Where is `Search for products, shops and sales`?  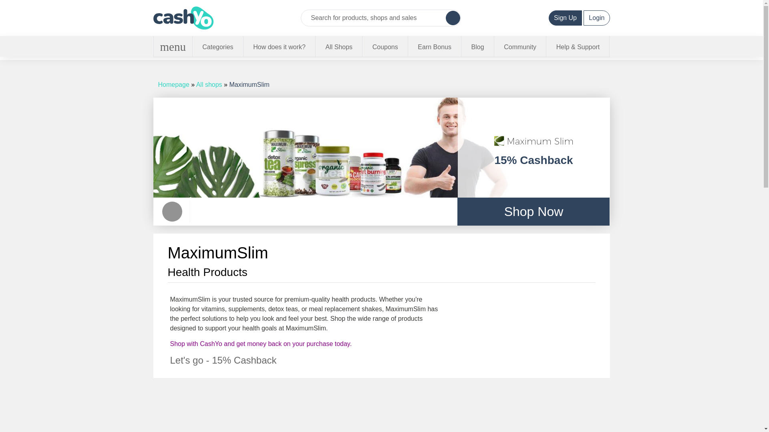
Search for products, shops and sales is located at coordinates (373, 18).